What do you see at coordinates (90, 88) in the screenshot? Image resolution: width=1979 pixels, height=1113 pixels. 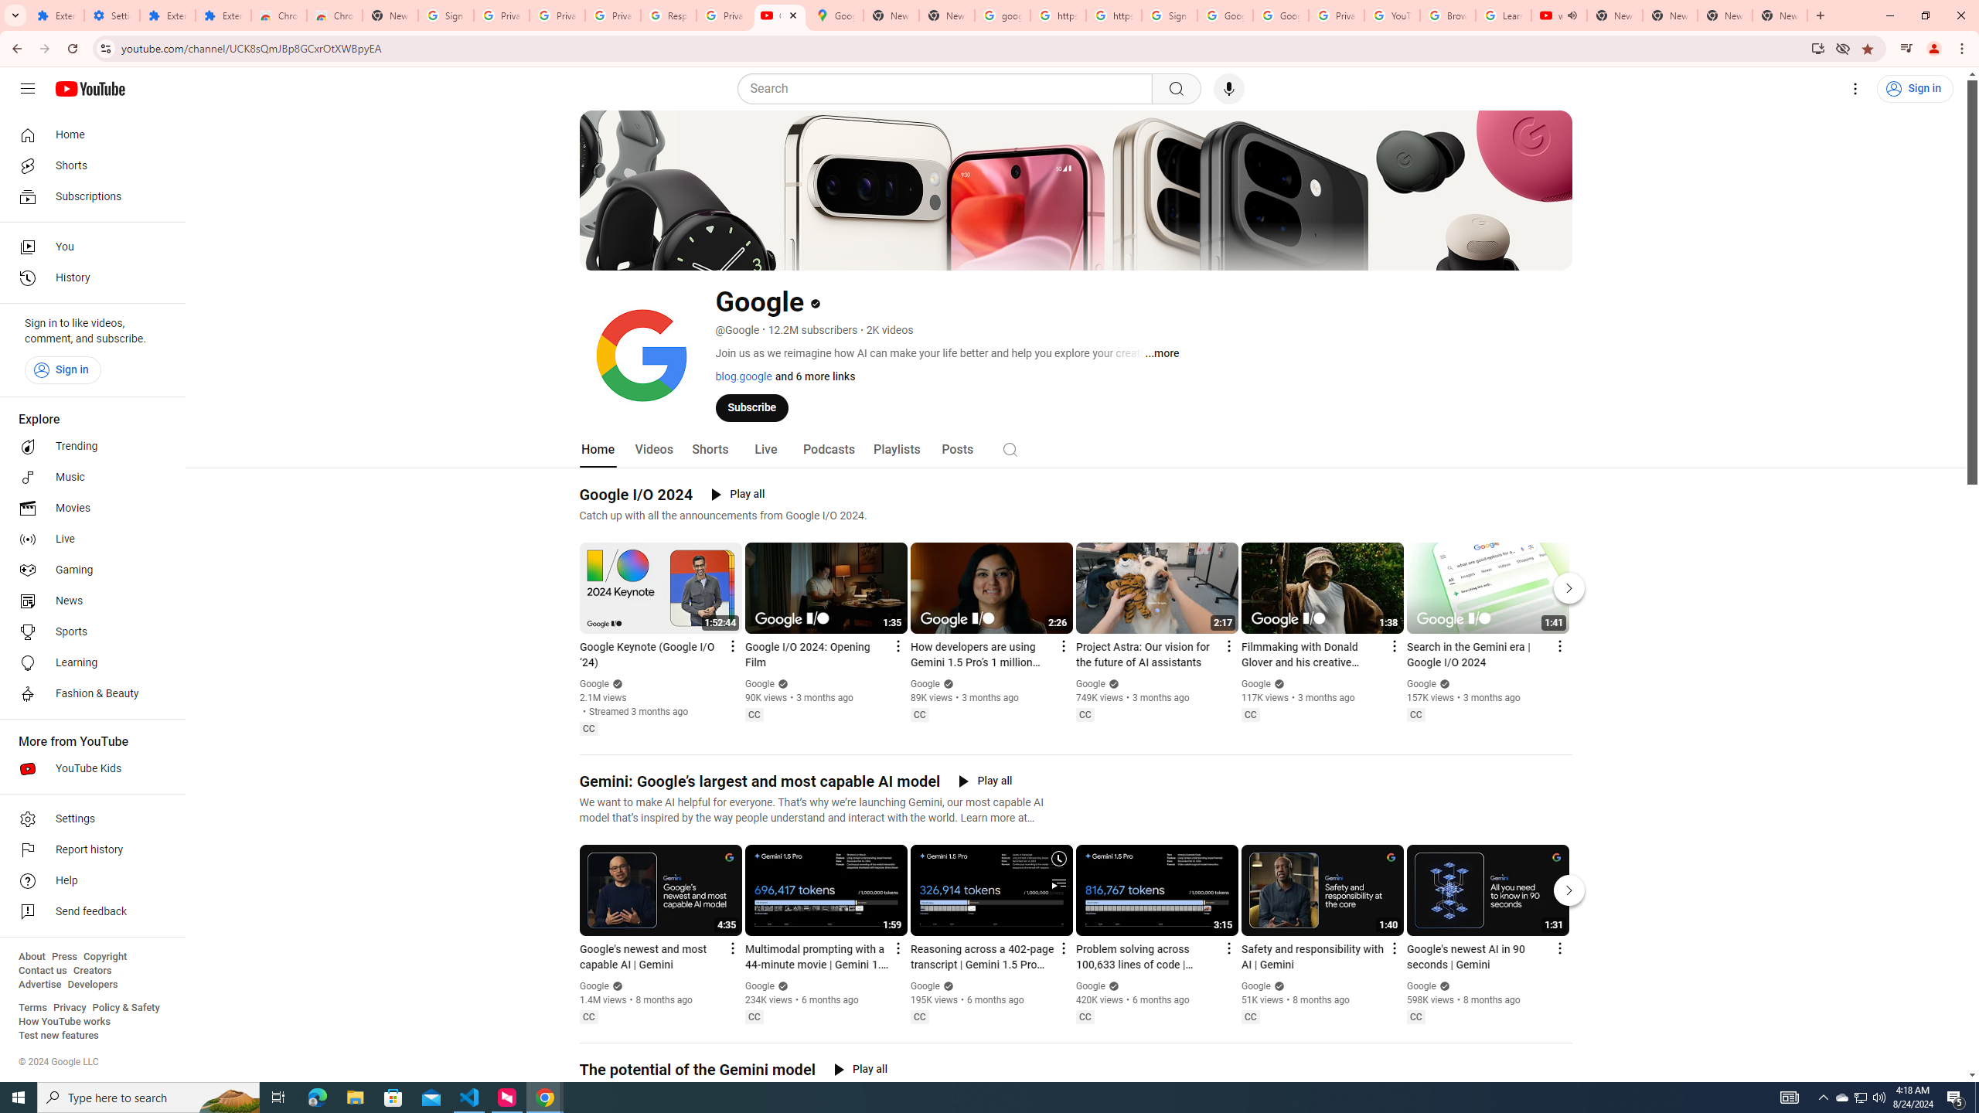 I see `YouTube Home` at bounding box center [90, 88].